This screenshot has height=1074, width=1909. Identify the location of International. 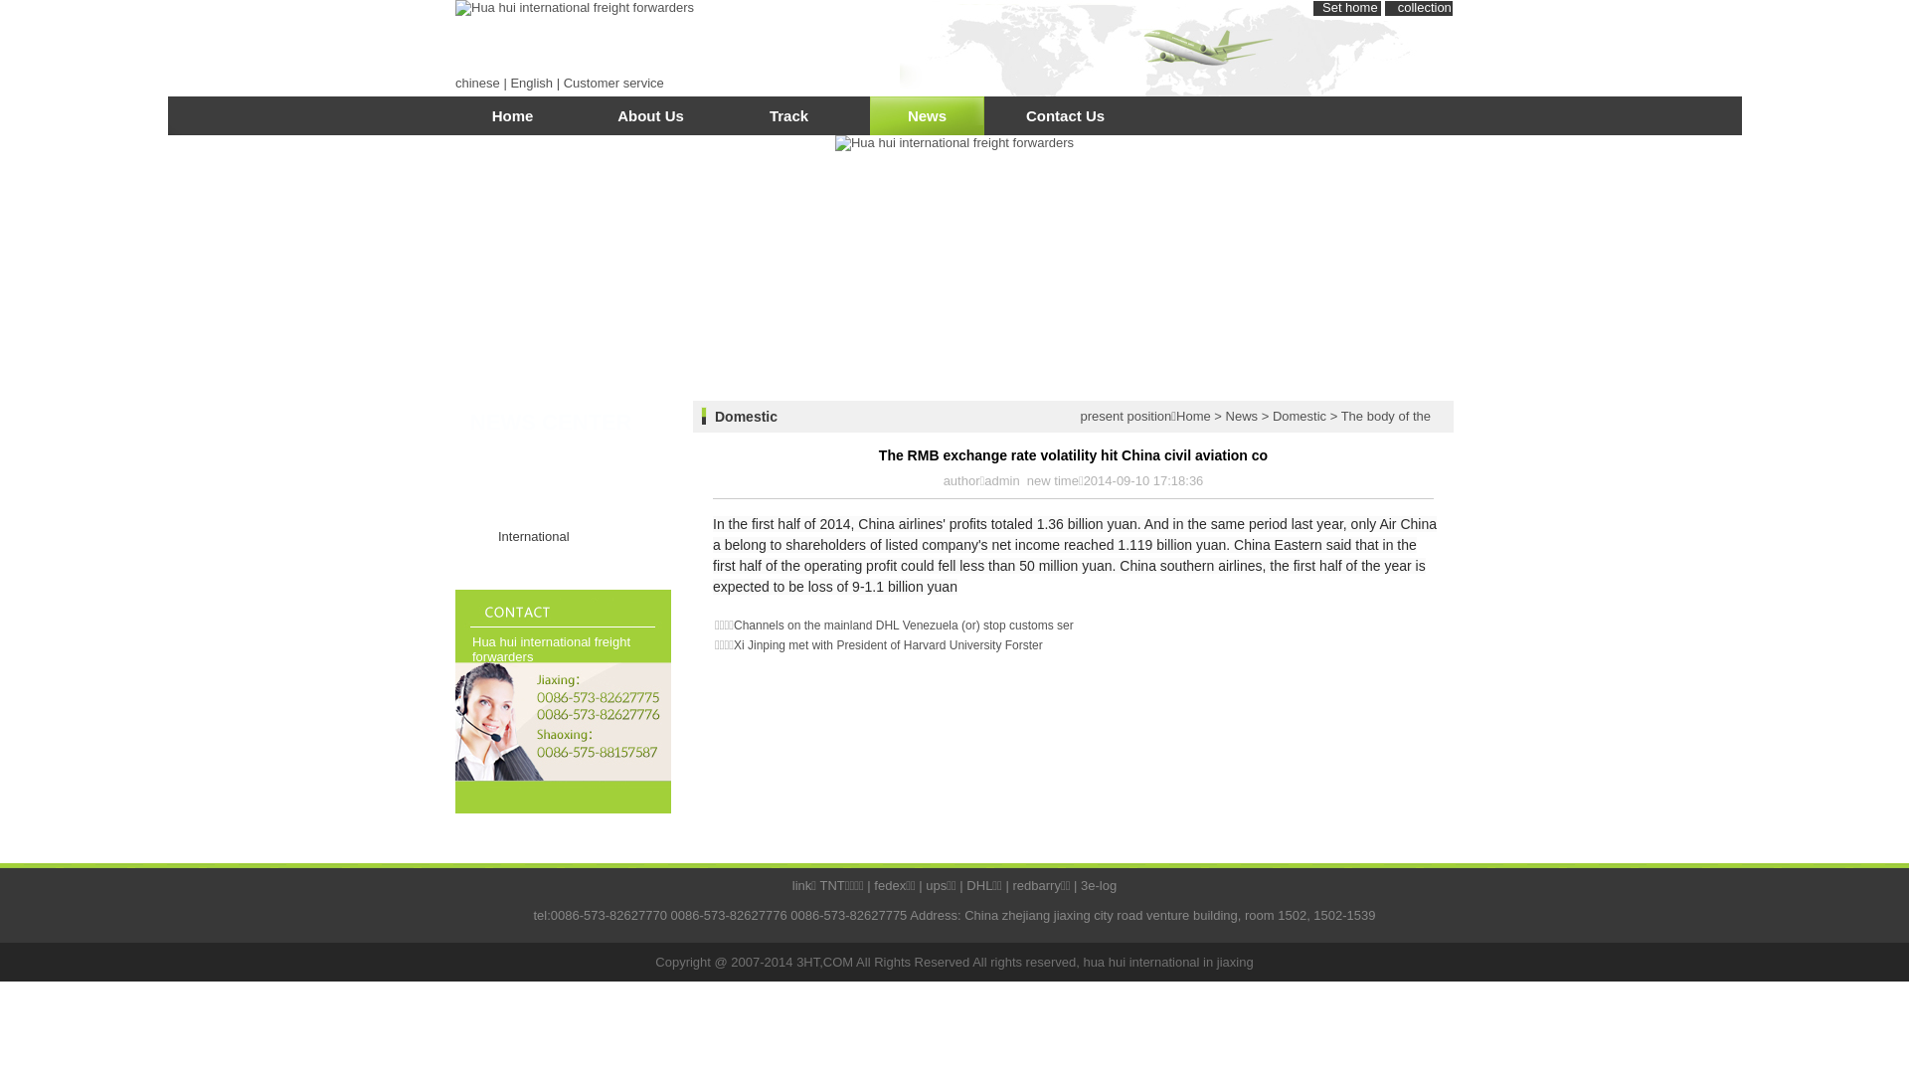
(563, 541).